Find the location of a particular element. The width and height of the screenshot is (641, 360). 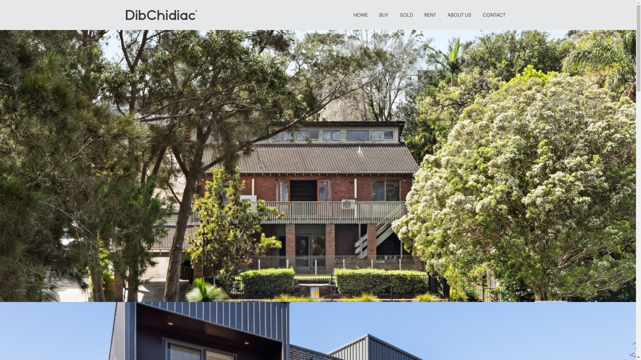

45A Bayview Street
Tennyson Point is located at coordinates (318, 166).